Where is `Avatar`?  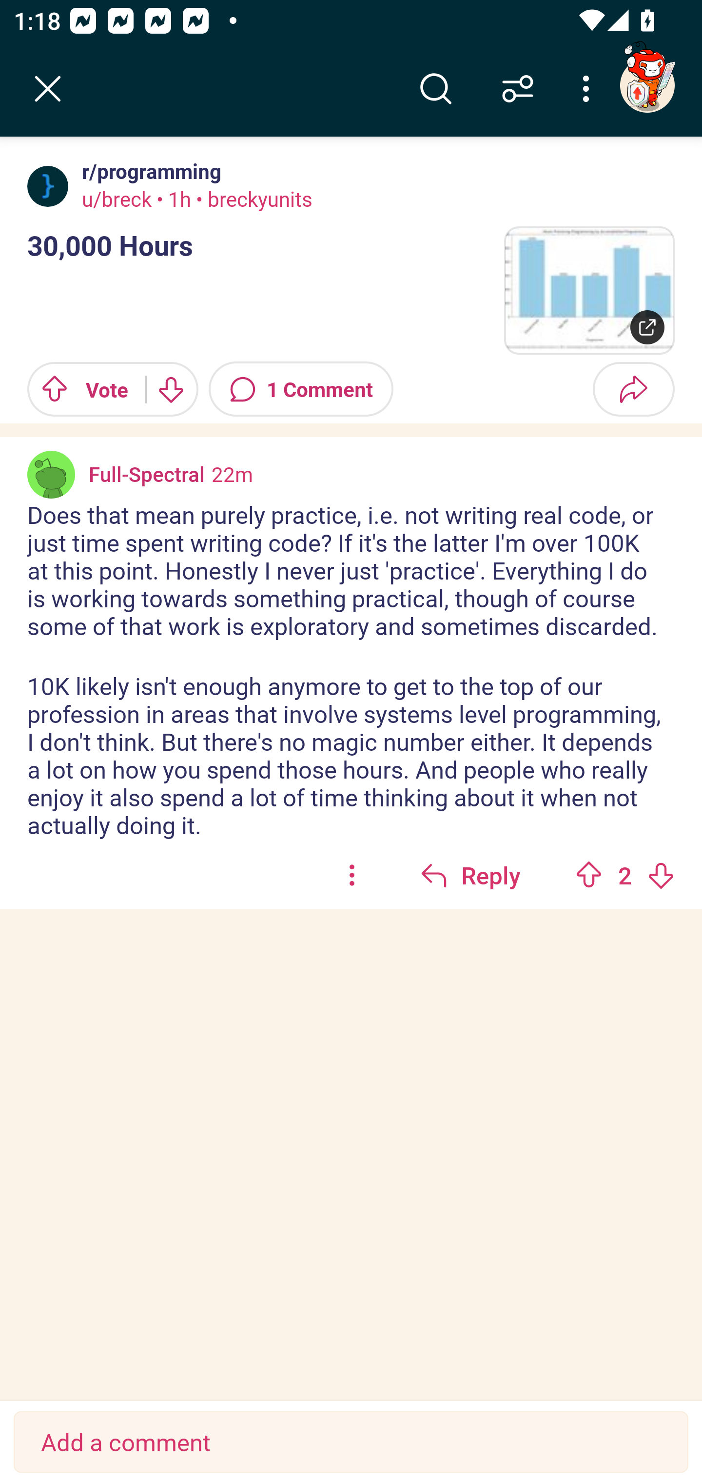 Avatar is located at coordinates (48, 186).